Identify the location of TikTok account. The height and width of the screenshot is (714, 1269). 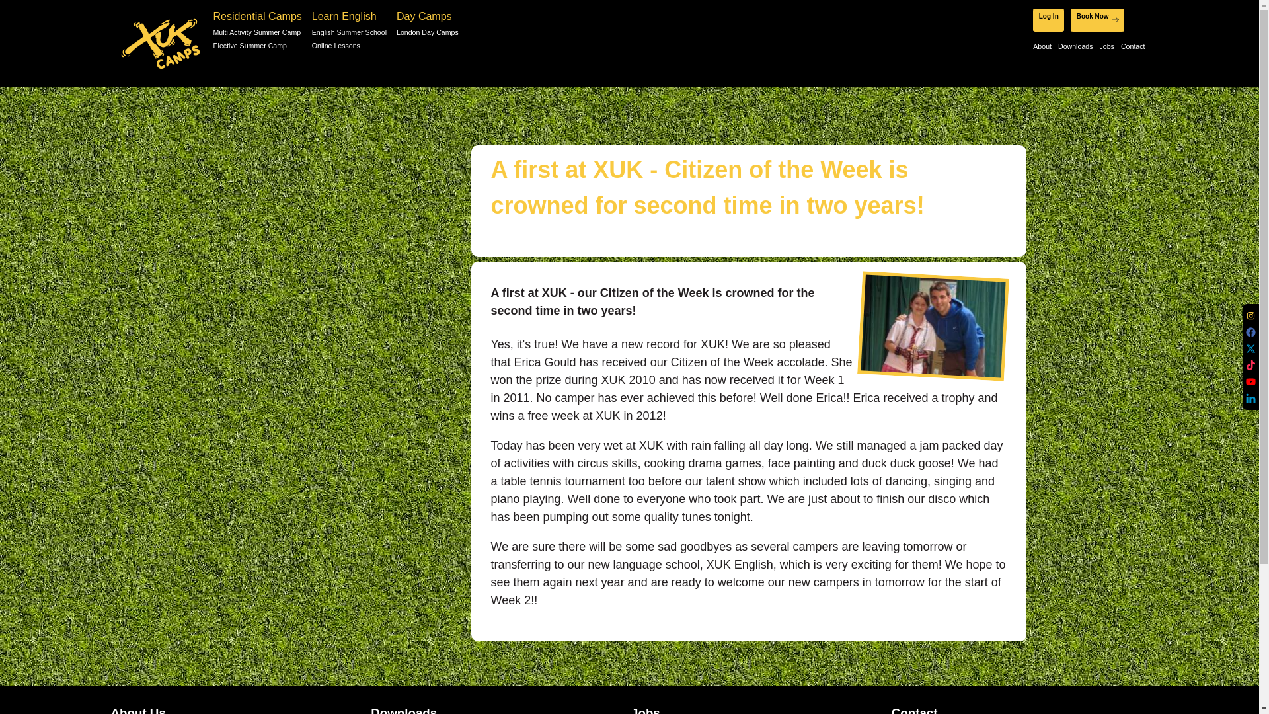
(1250, 365).